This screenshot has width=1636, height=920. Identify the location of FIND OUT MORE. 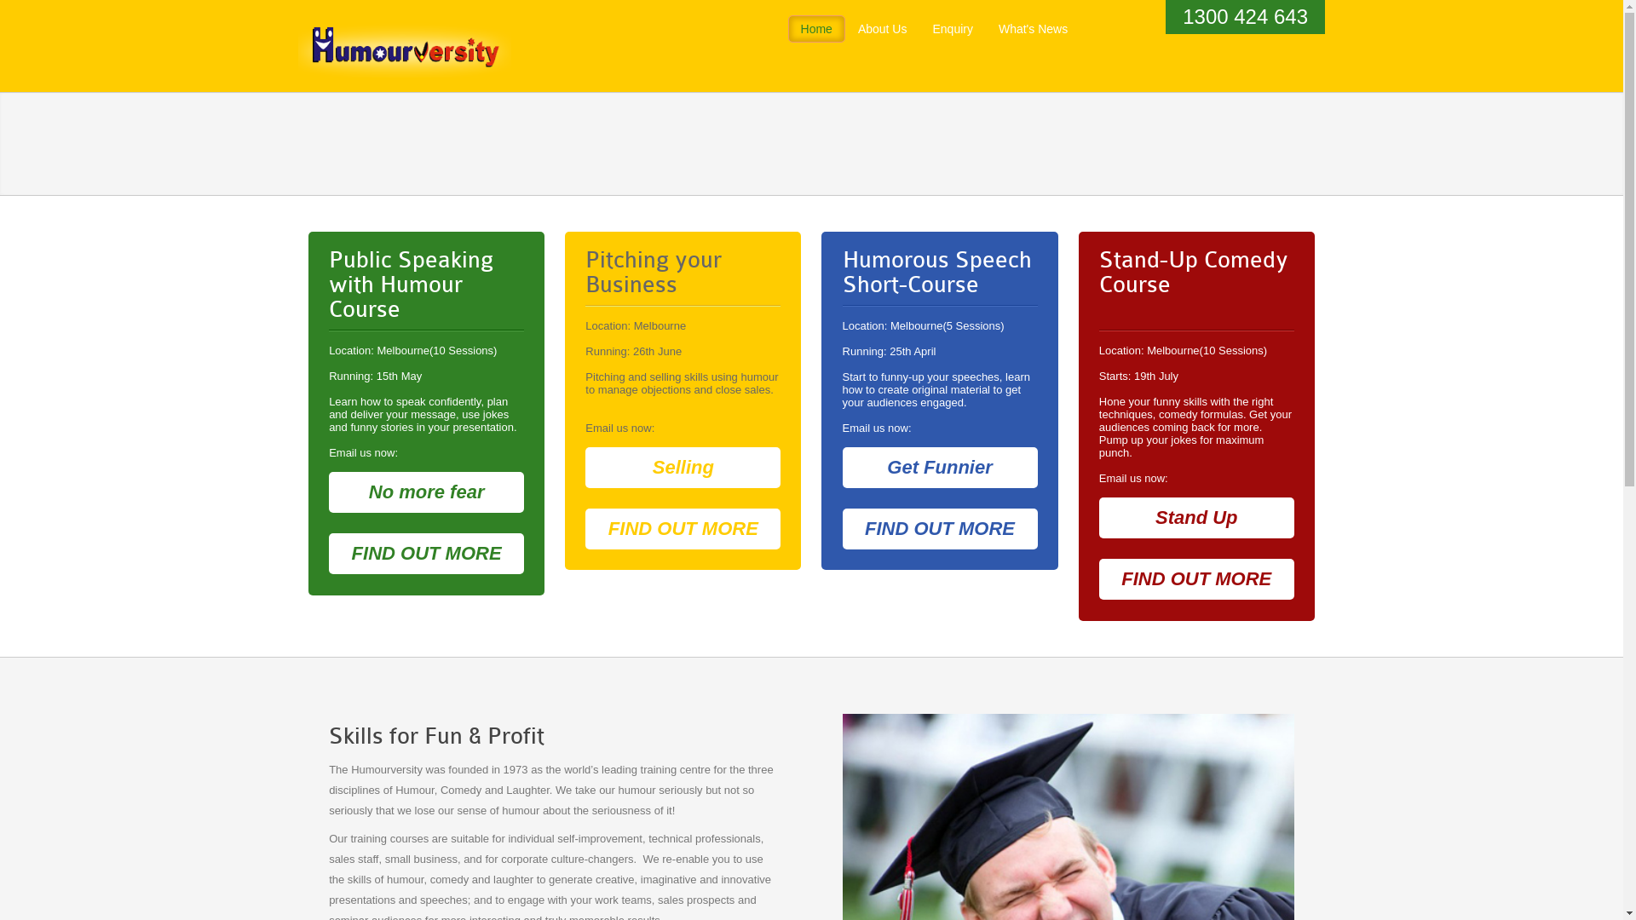
(683, 529).